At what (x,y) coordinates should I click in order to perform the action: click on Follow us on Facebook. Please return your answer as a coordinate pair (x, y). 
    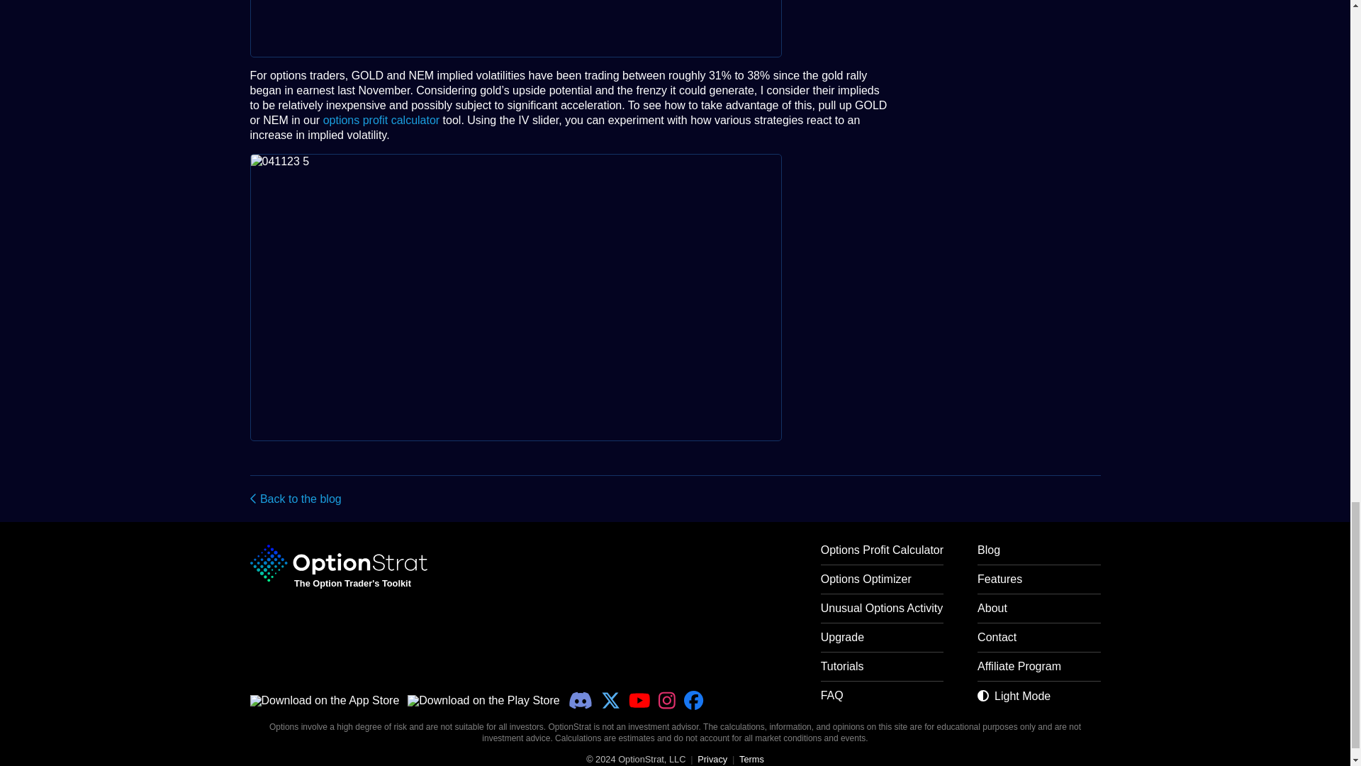
    Looking at the image, I should click on (693, 701).